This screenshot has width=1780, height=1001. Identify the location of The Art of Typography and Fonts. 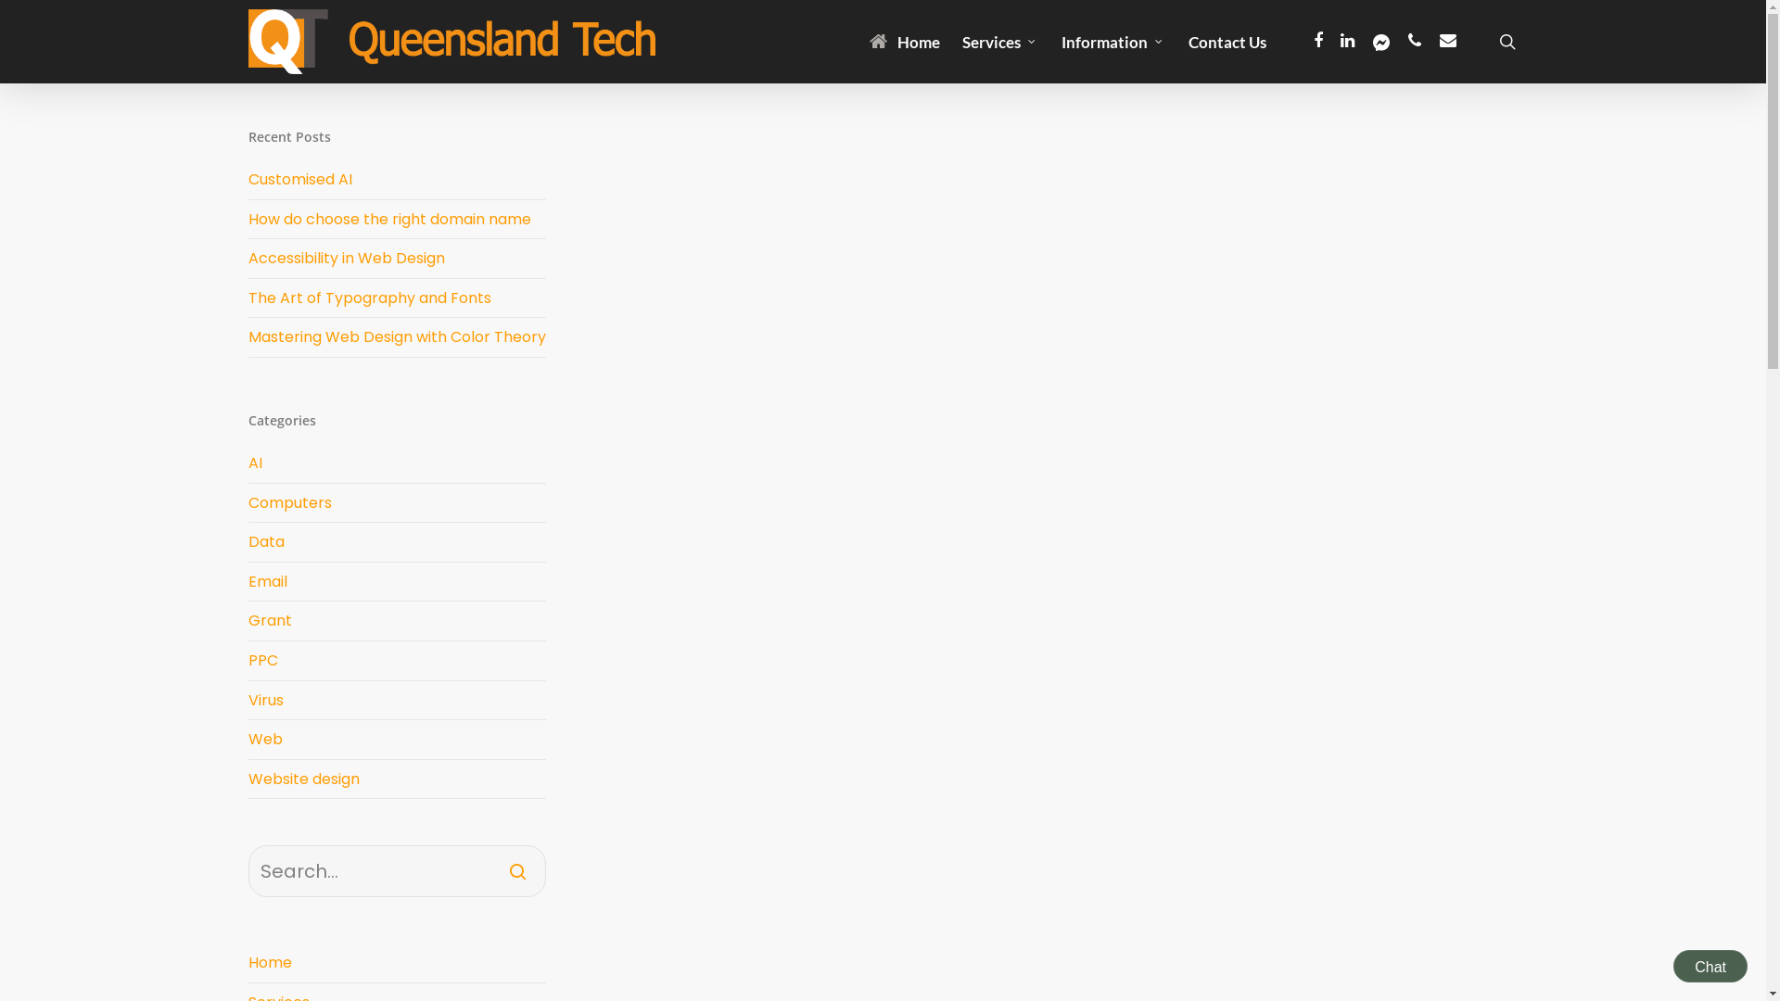
(370, 298).